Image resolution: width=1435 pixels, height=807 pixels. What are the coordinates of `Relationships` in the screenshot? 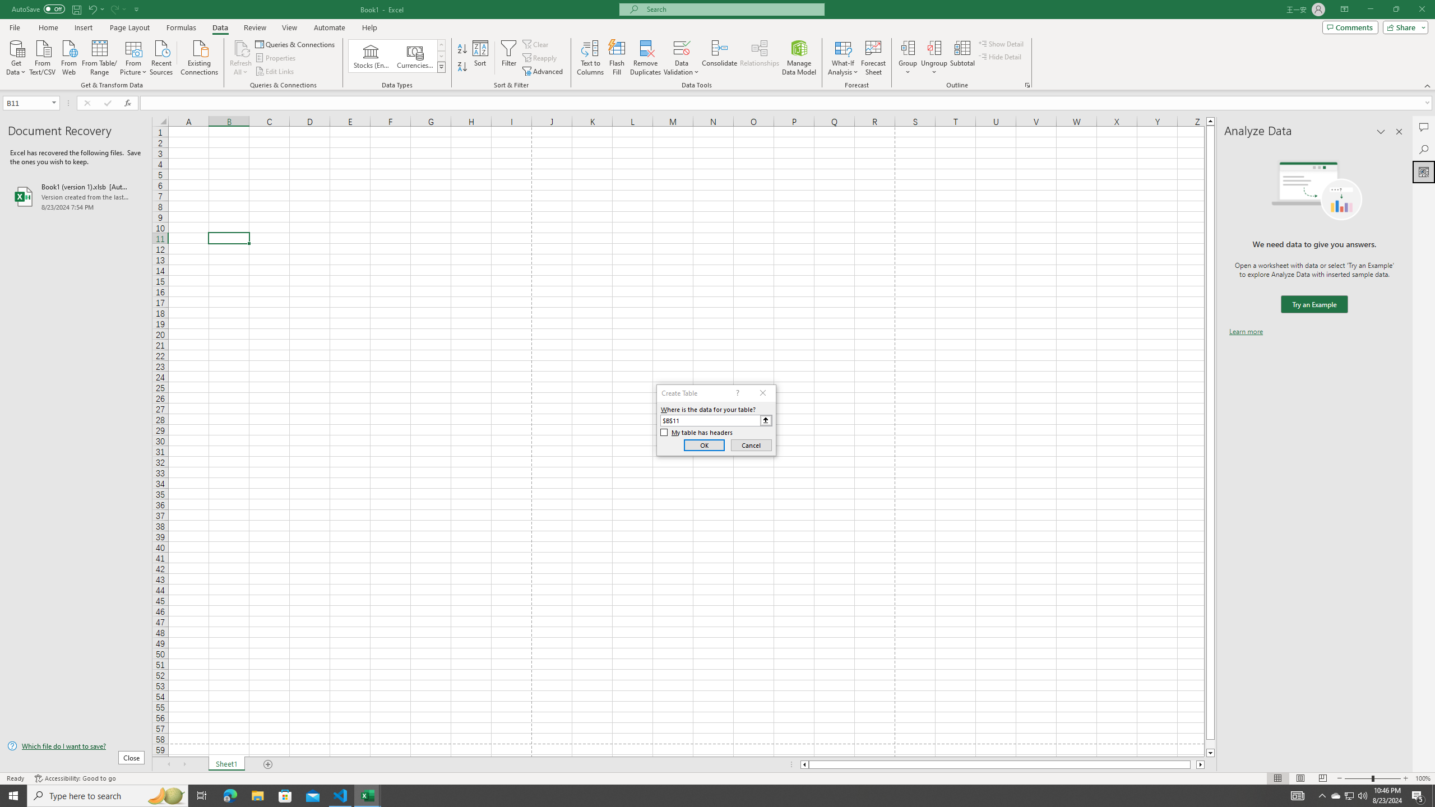 It's located at (760, 58).